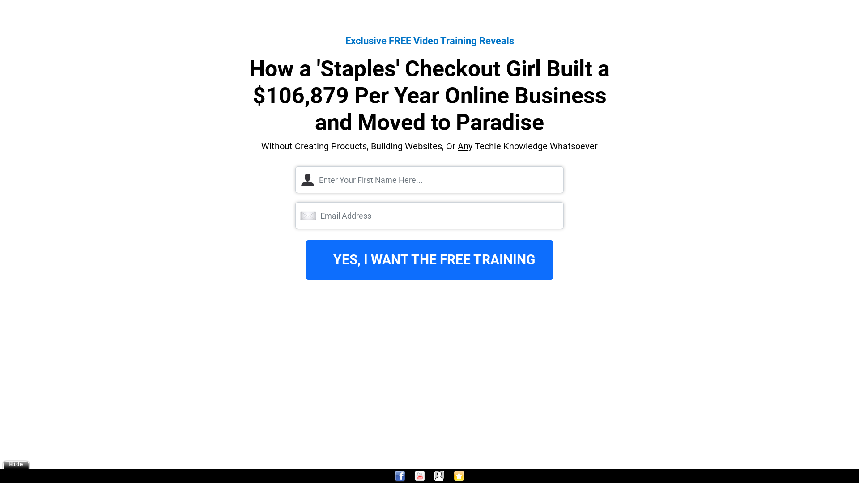  What do you see at coordinates (459, 476) in the screenshot?
I see `Click Here To Make This Page A Bookmark/Favorite!` at bounding box center [459, 476].